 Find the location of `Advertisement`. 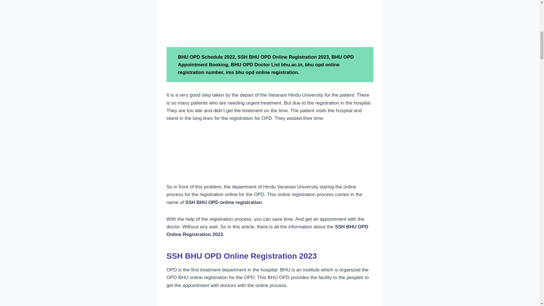

Advertisement is located at coordinates (270, 22).